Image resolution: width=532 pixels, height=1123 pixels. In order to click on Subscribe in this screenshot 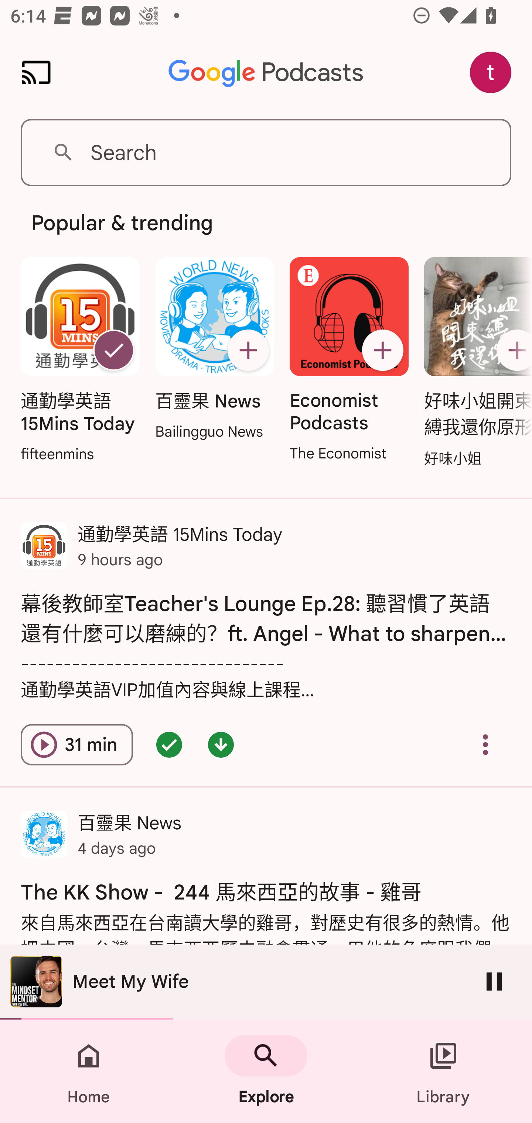, I will do `click(383, 350)`.